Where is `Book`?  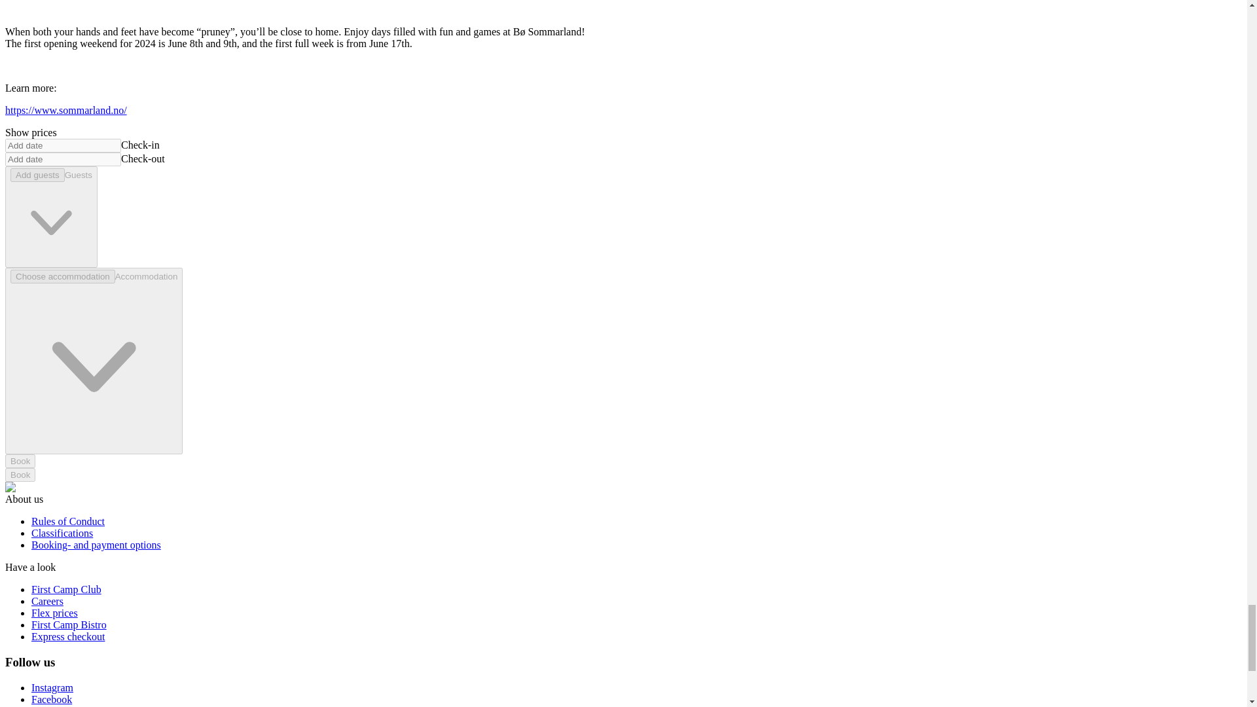
Book is located at coordinates (20, 461).